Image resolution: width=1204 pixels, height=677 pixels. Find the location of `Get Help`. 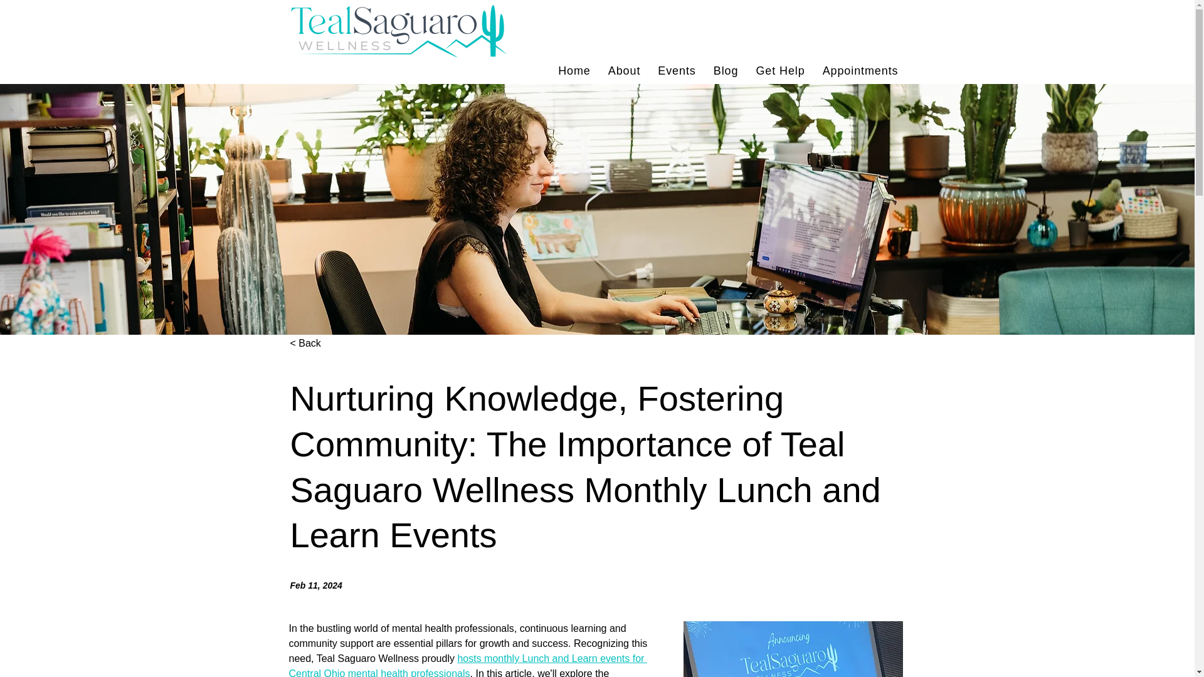

Get Help is located at coordinates (779, 70).